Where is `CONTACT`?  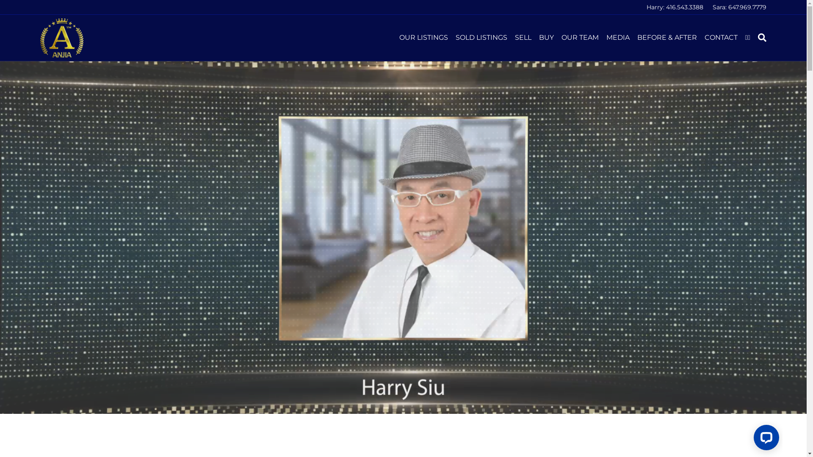 CONTACT is located at coordinates (721, 38).